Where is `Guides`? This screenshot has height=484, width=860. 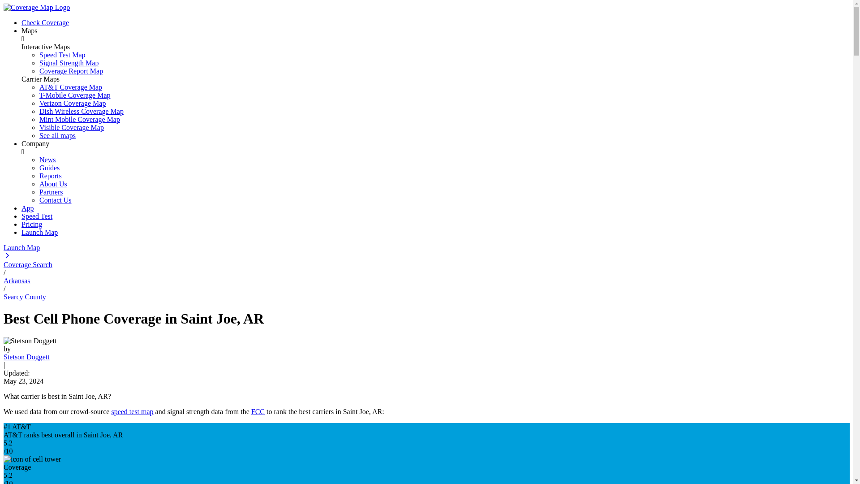
Guides is located at coordinates (49, 168).